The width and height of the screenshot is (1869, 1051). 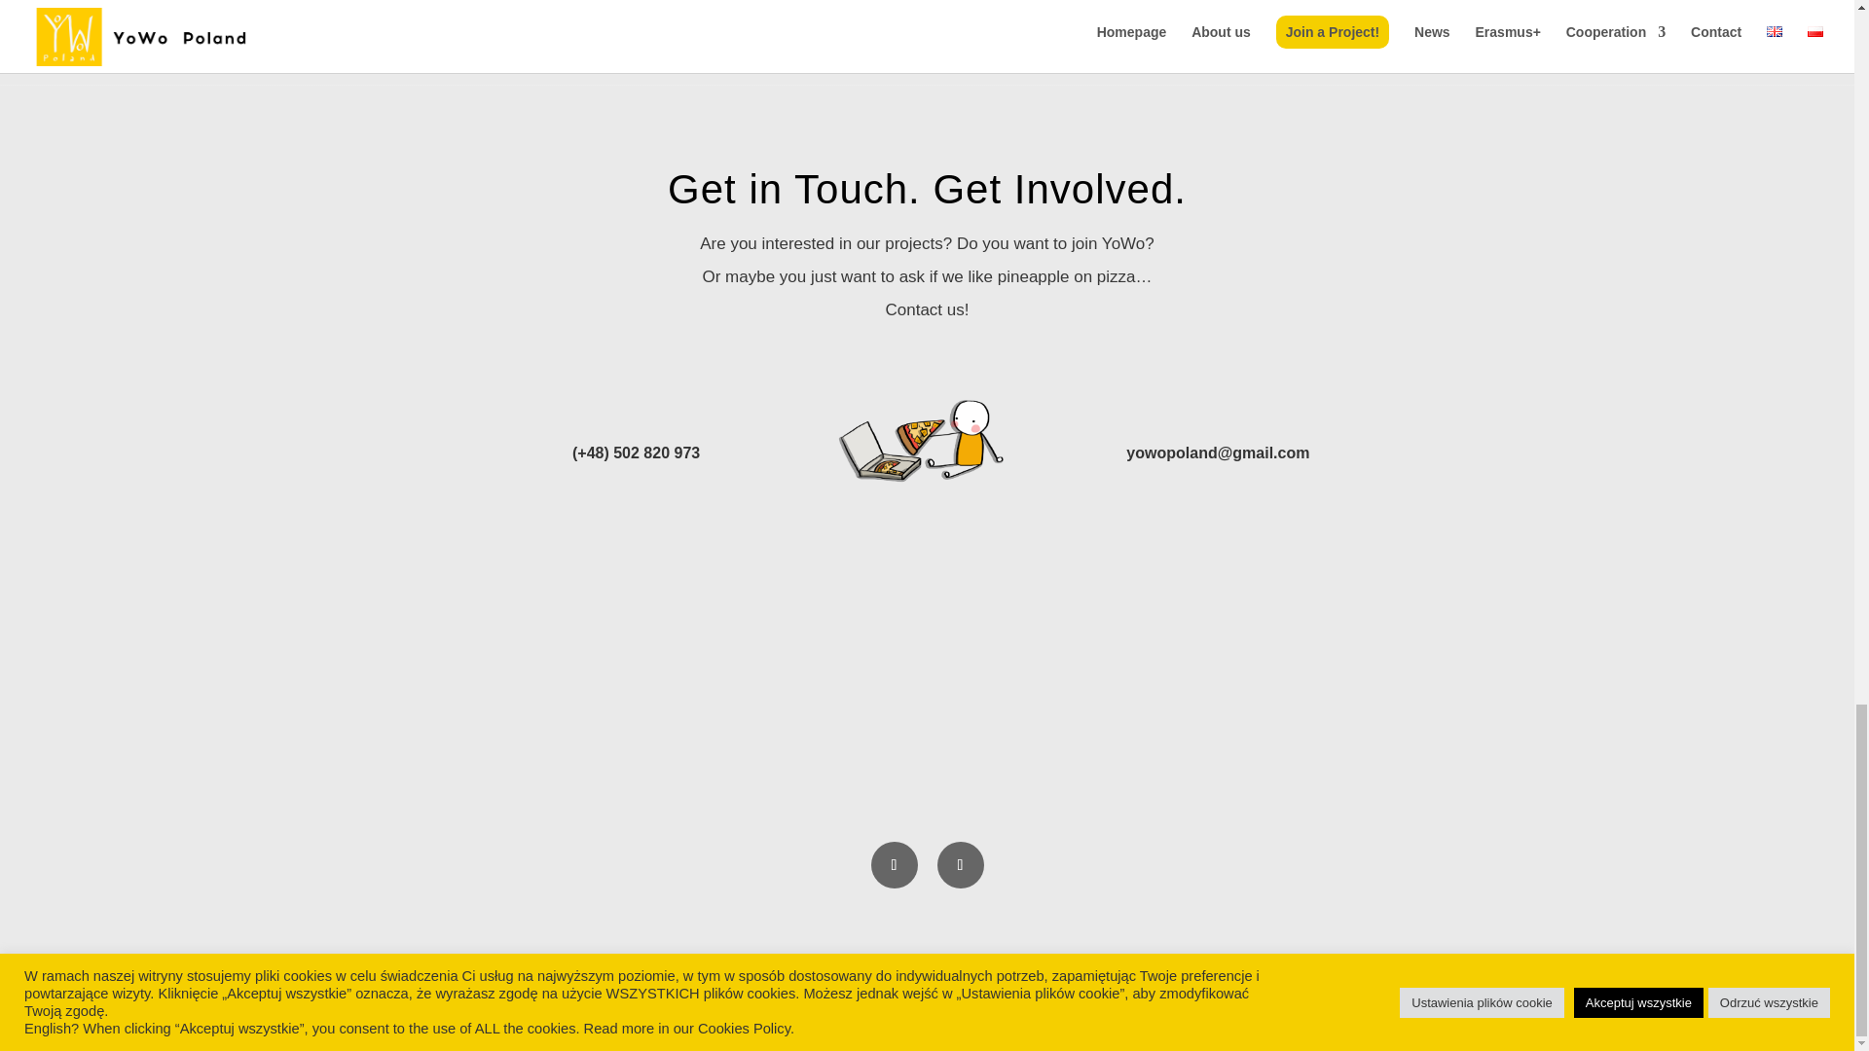 What do you see at coordinates (894, 864) in the screenshot?
I see `Follow on Facebook` at bounding box center [894, 864].